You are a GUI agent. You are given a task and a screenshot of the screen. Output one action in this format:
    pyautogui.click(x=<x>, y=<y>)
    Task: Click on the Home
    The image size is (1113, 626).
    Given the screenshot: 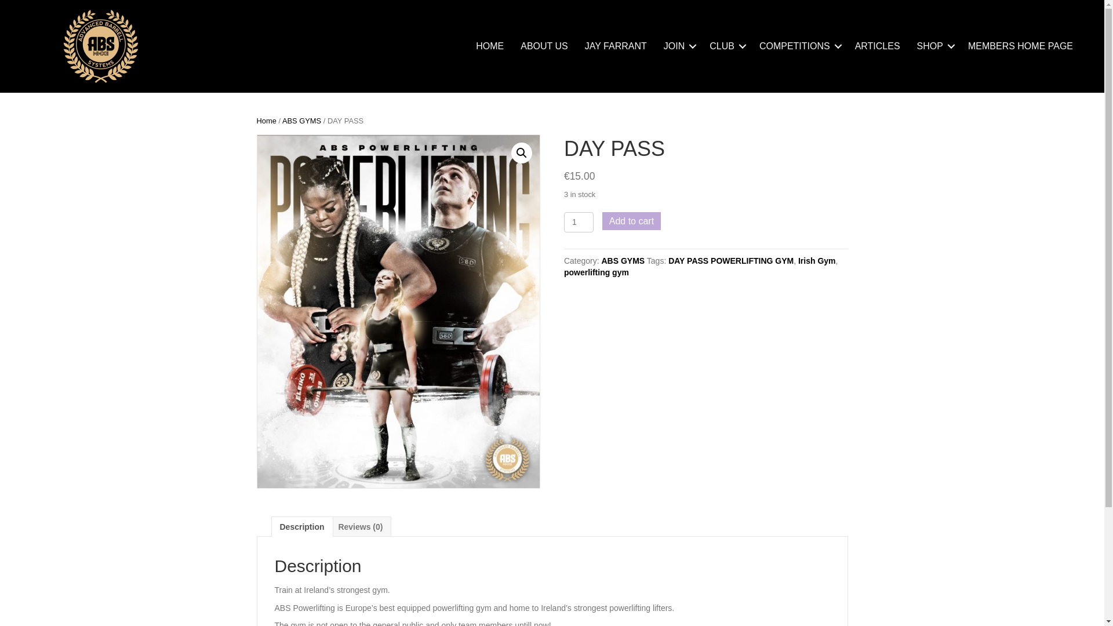 What is the action you would take?
    pyautogui.click(x=265, y=121)
    